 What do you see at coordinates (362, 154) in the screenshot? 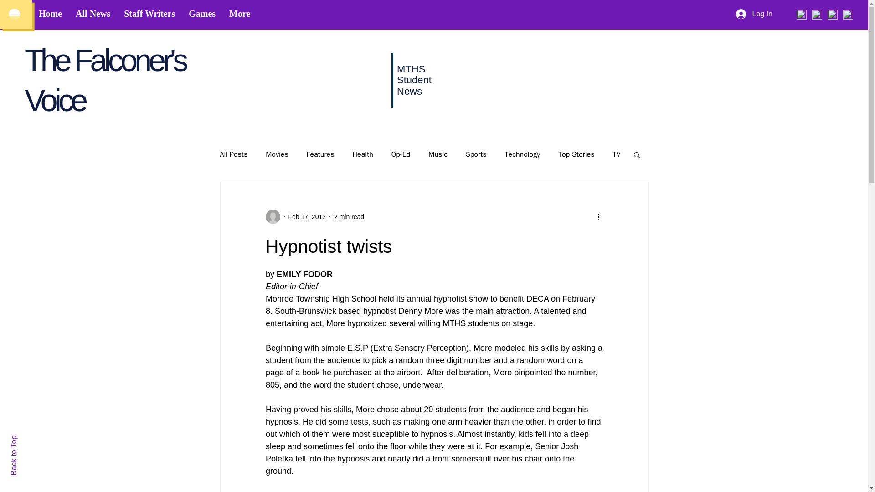
I see `Health` at bounding box center [362, 154].